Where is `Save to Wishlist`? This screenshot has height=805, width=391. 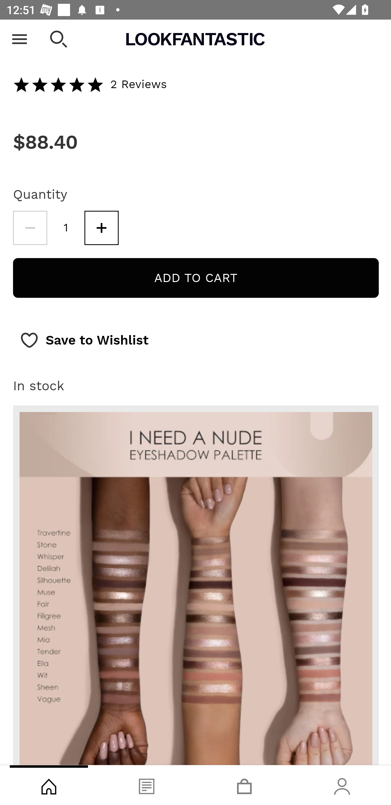 Save to Wishlist is located at coordinates (84, 340).